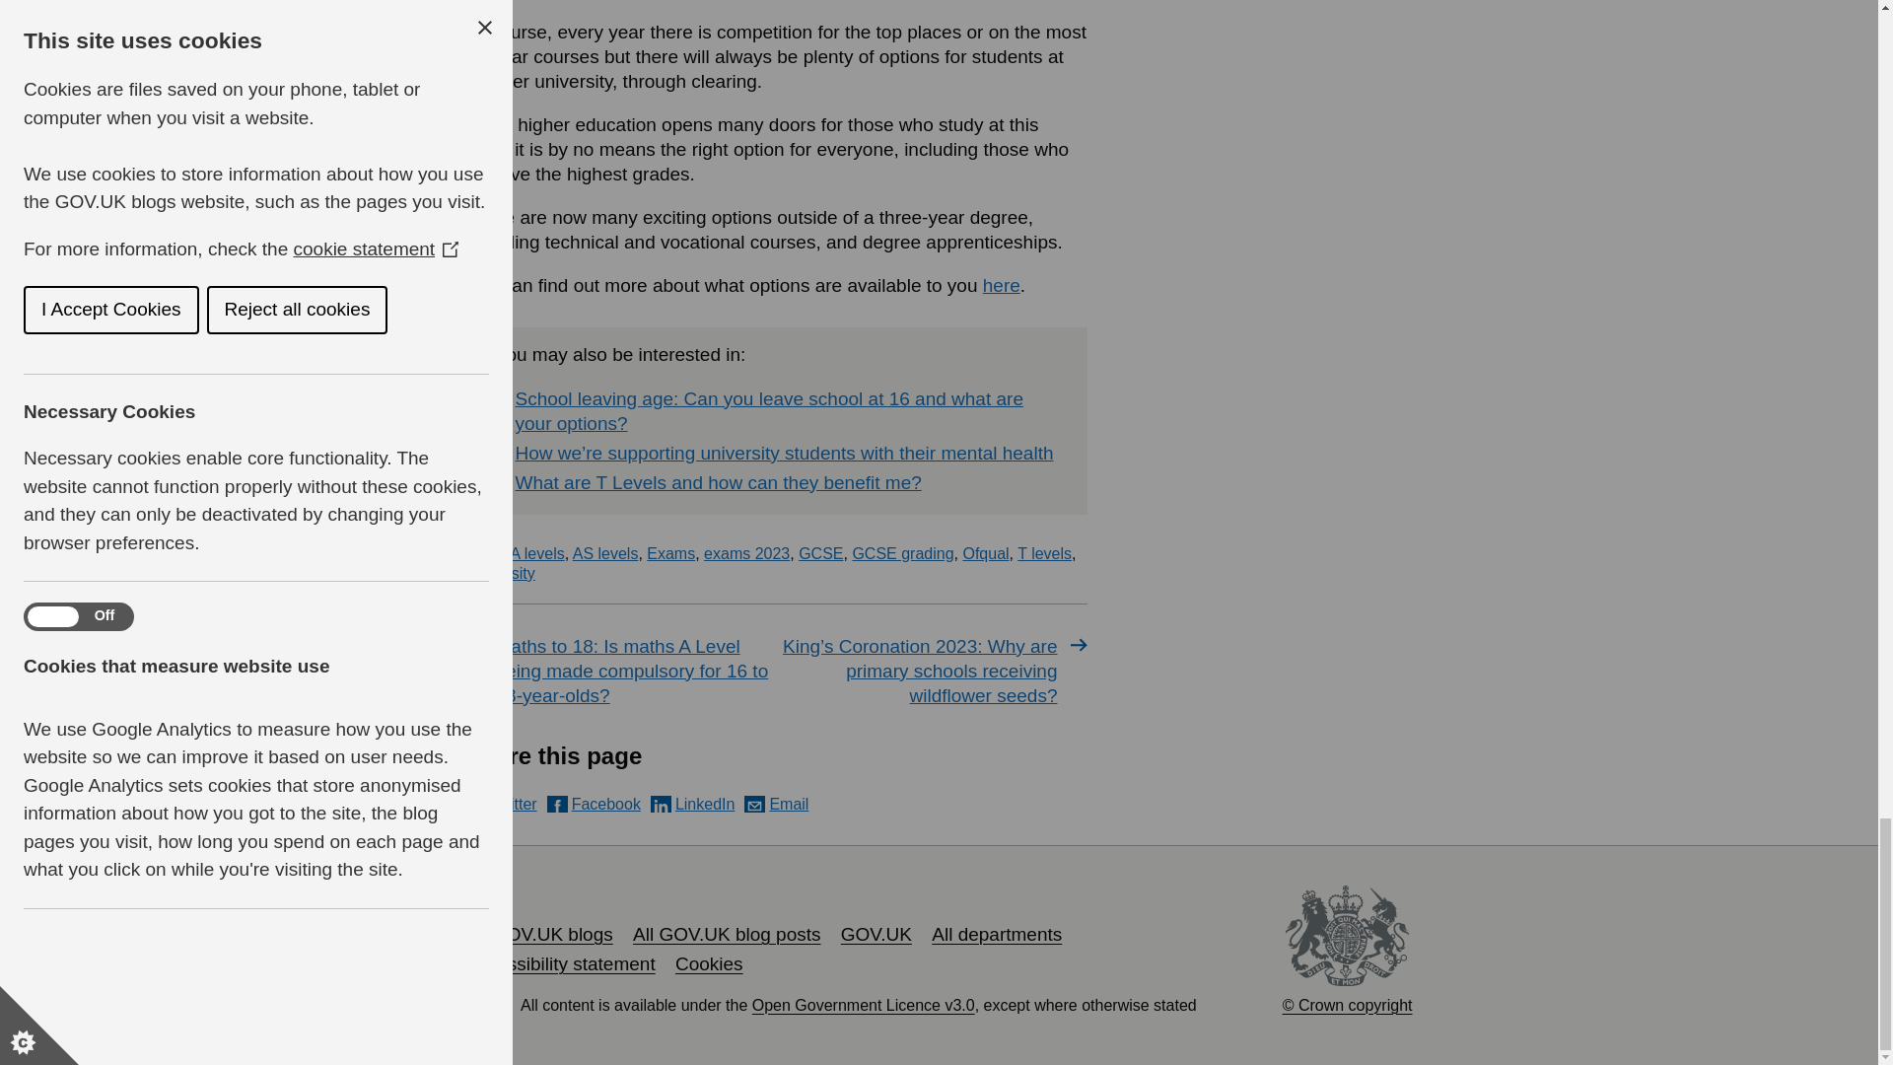 This screenshot has height=1065, width=1893. I want to click on GCSE grading, so click(903, 553).